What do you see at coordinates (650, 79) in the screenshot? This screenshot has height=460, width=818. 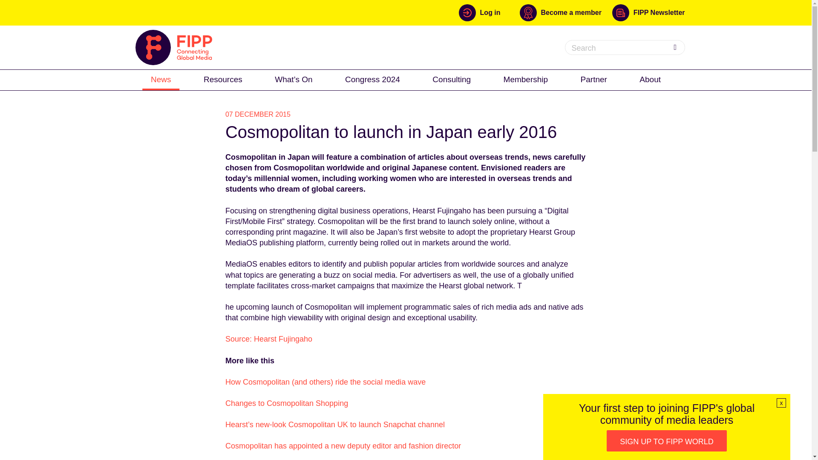 I see `About` at bounding box center [650, 79].